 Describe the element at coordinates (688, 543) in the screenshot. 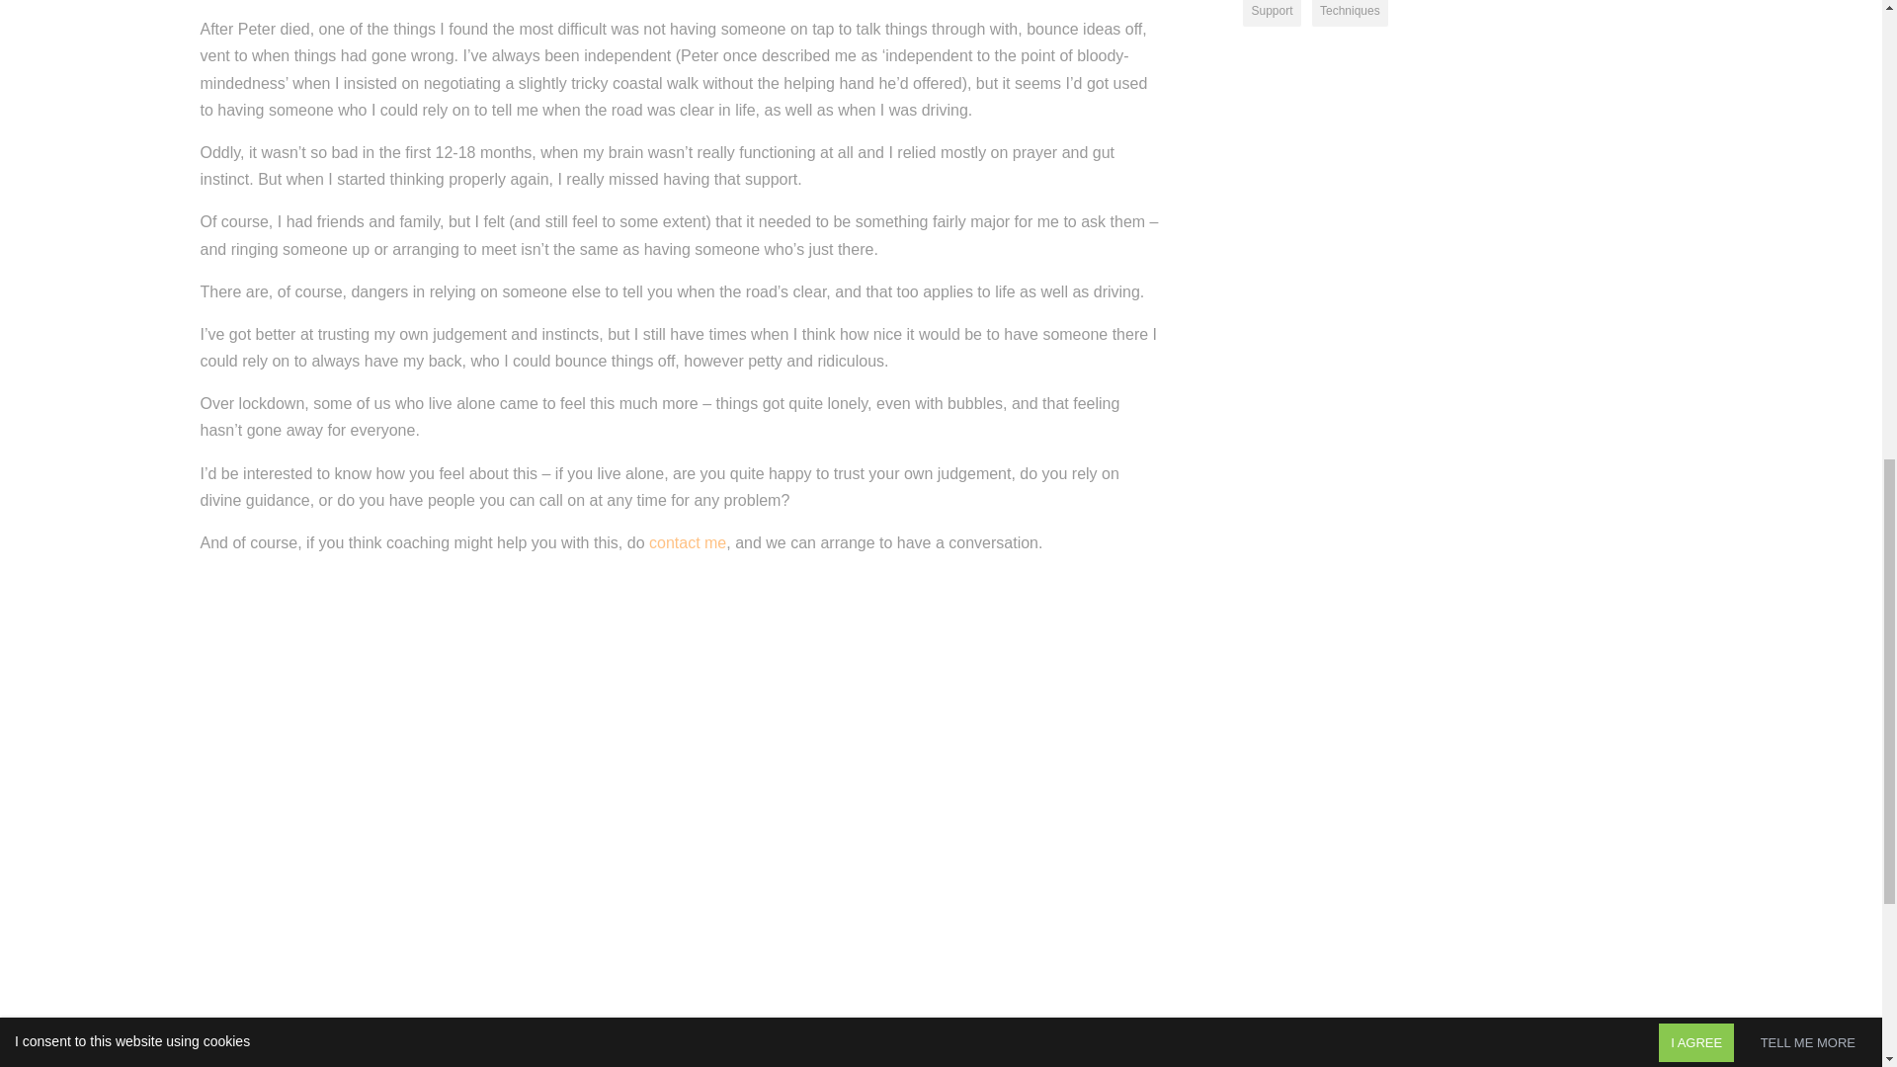

I see `contact me` at that location.